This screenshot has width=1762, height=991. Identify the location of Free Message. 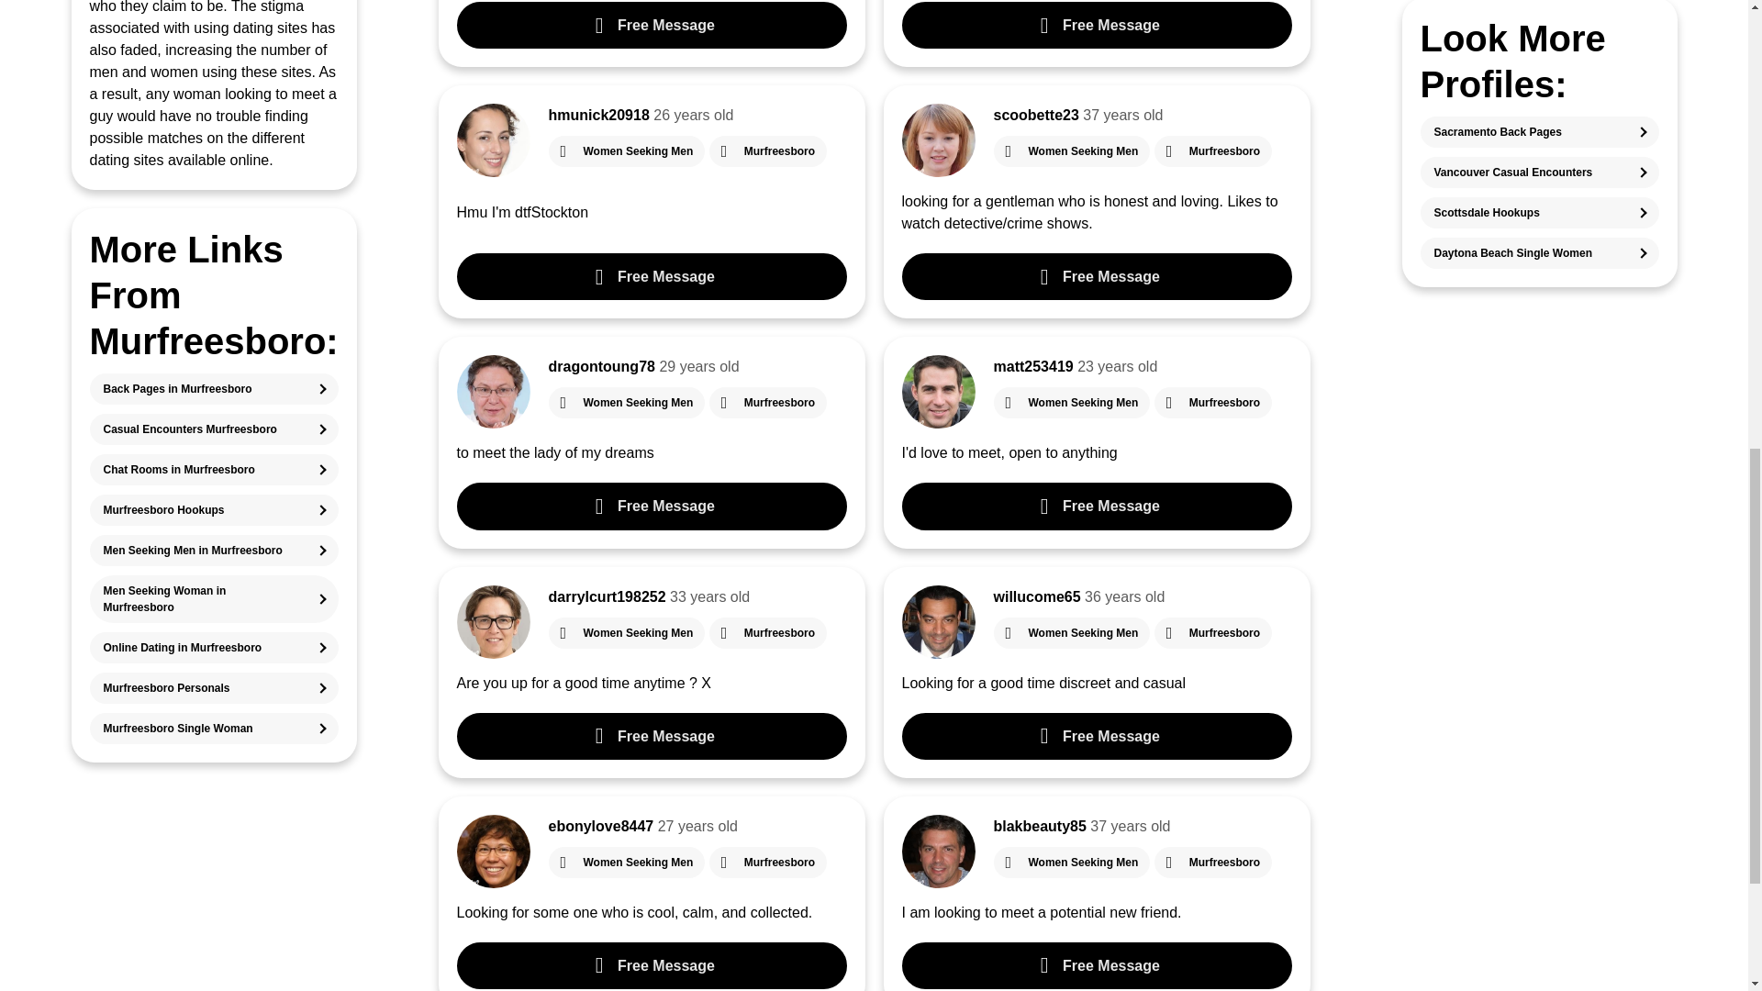
(1096, 25).